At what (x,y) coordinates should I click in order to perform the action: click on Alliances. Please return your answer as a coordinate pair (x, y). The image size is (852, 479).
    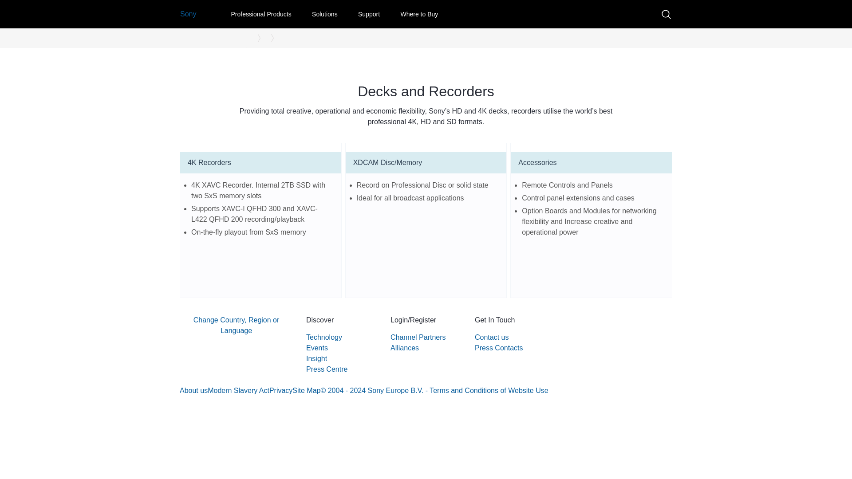
    Looking at the image, I should click on (405, 348).